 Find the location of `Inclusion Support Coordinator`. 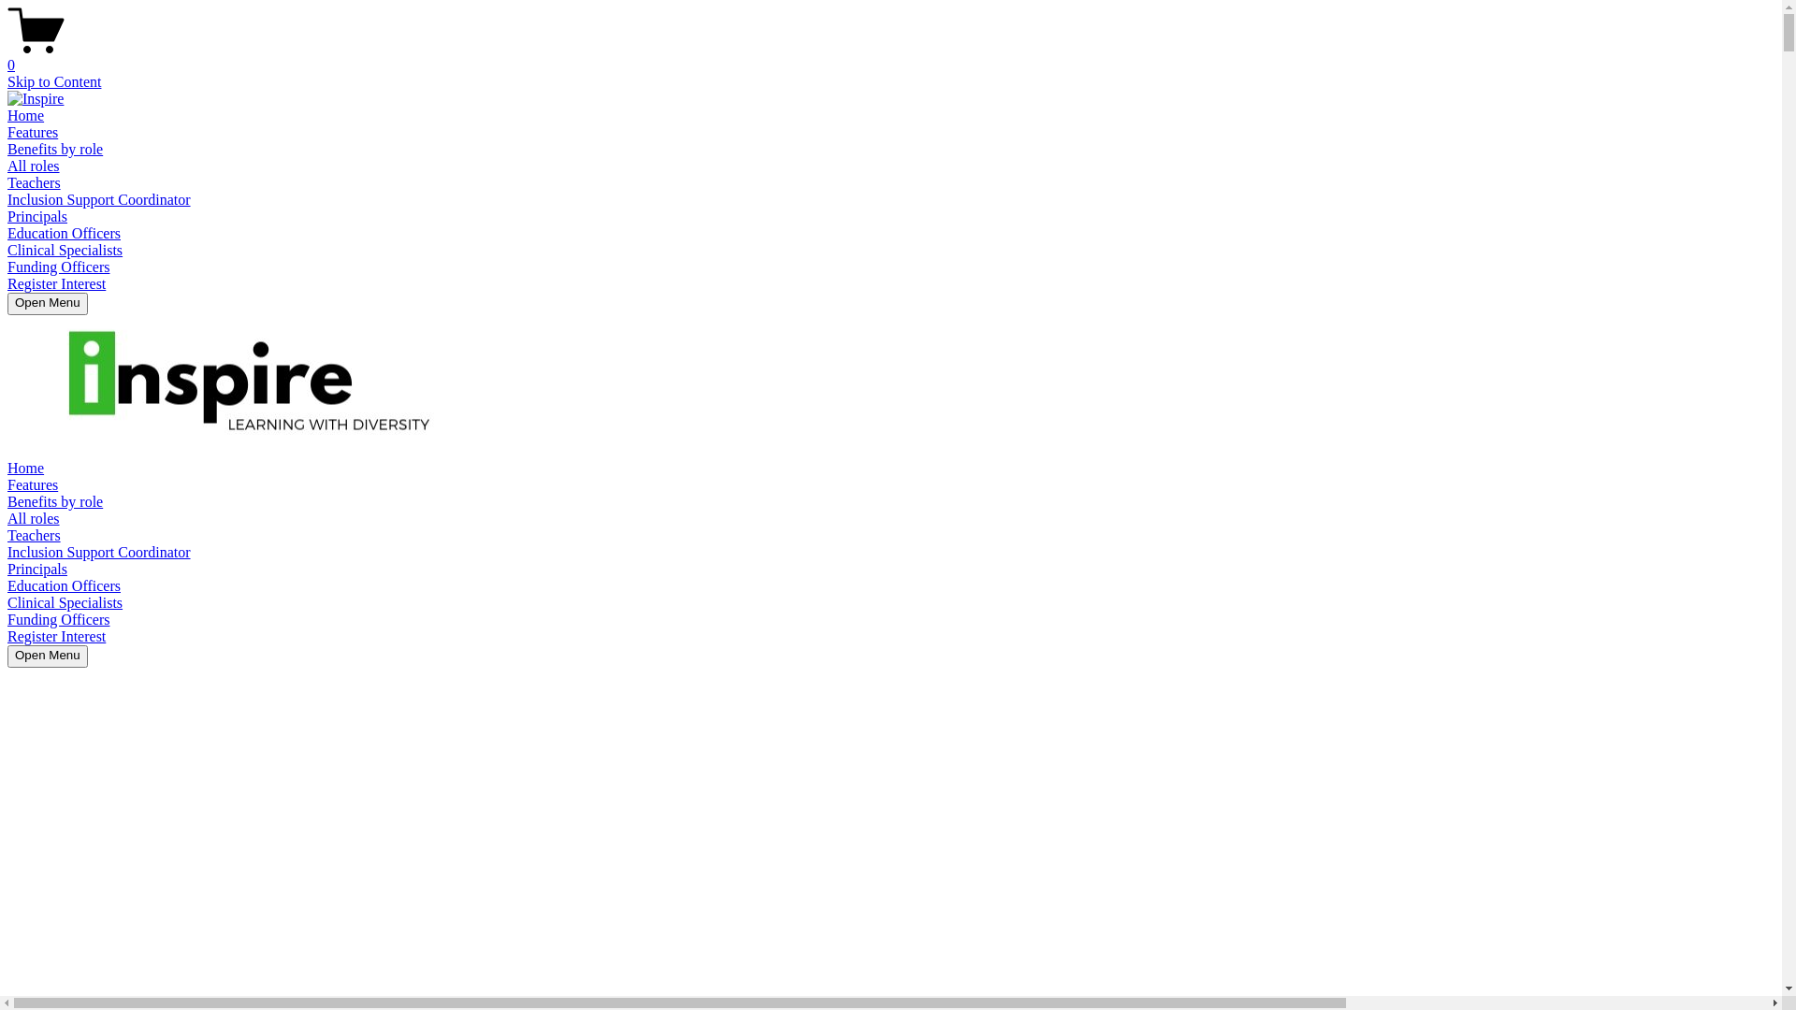

Inclusion Support Coordinator is located at coordinates (99, 200).